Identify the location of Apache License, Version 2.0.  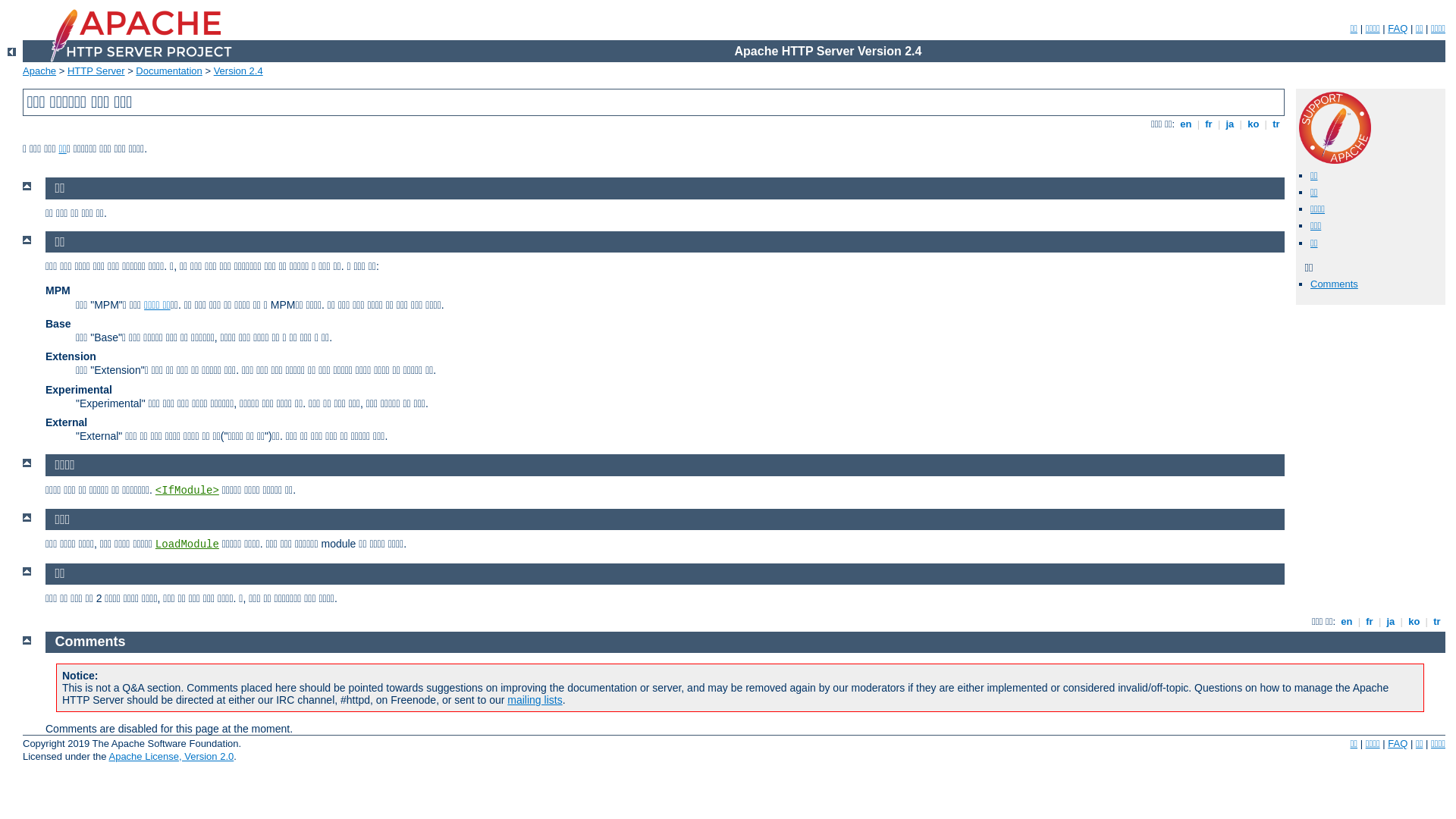
(171, 757).